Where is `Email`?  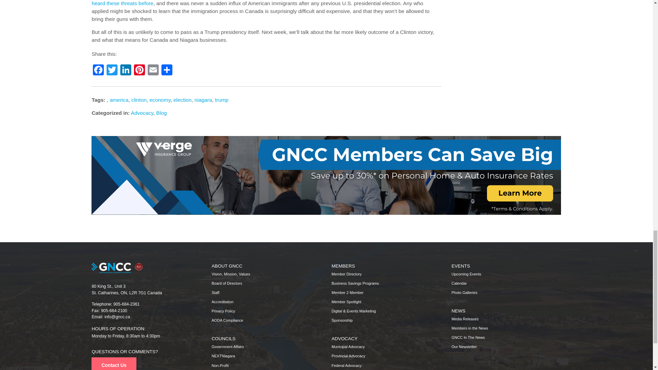
Email is located at coordinates (153, 71).